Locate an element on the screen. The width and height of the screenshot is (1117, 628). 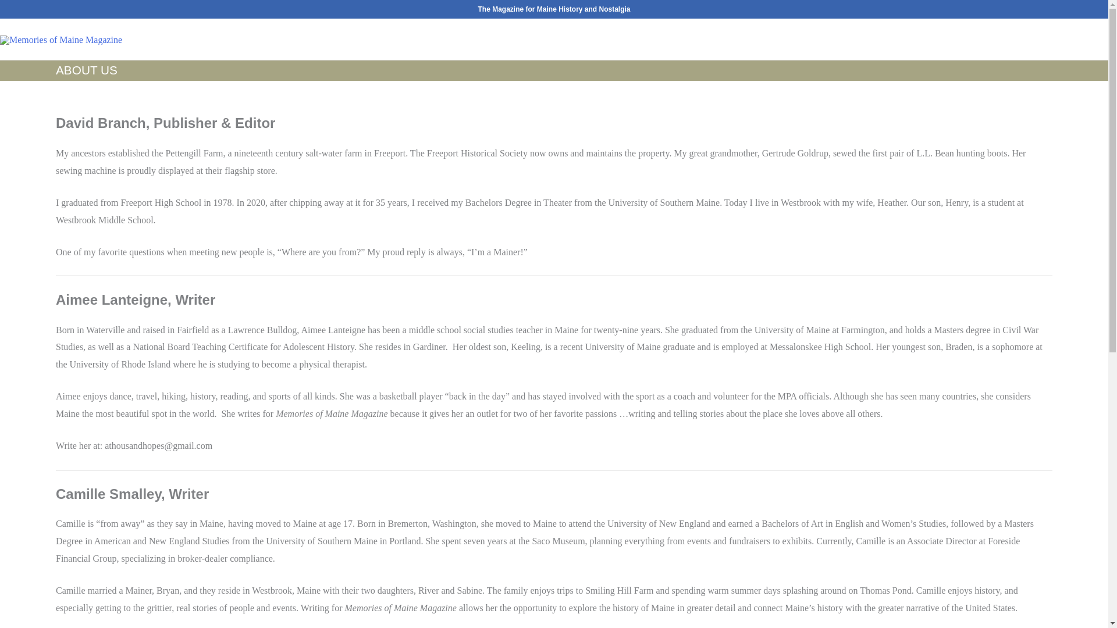
Advertise is located at coordinates (909, 40).